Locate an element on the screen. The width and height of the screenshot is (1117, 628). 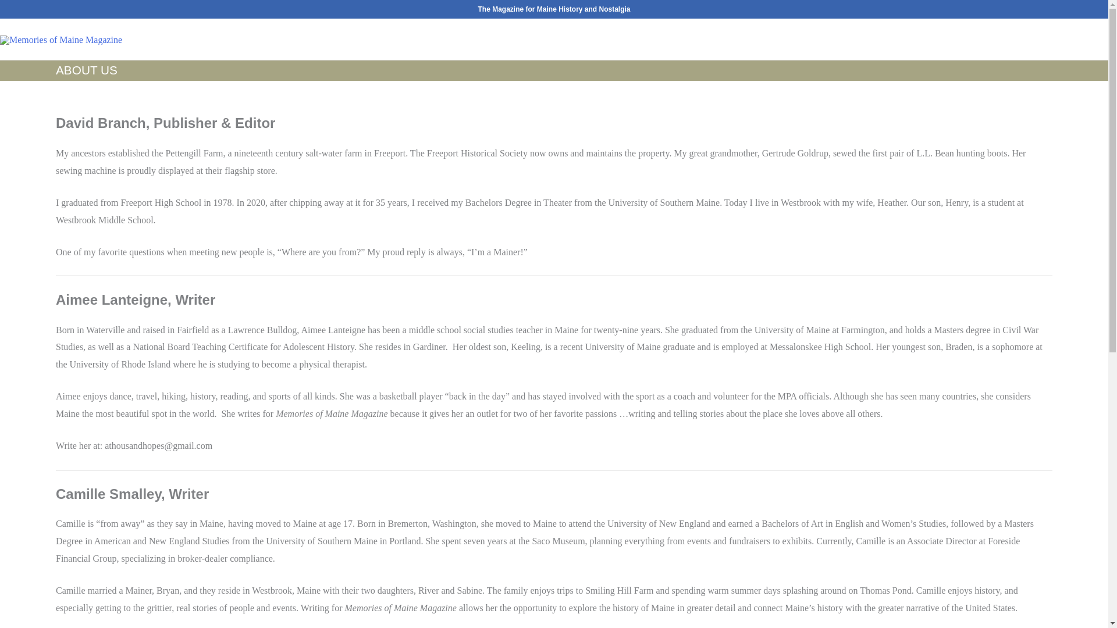
Advertise is located at coordinates (909, 40).